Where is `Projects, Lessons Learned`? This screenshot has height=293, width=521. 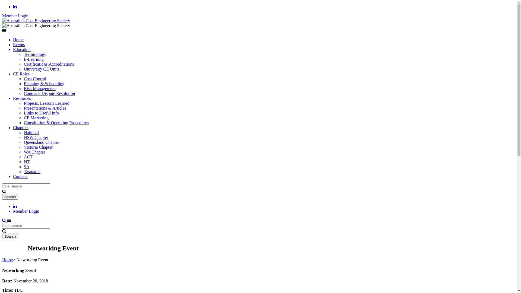 Projects, Lessons Learned is located at coordinates (47, 103).